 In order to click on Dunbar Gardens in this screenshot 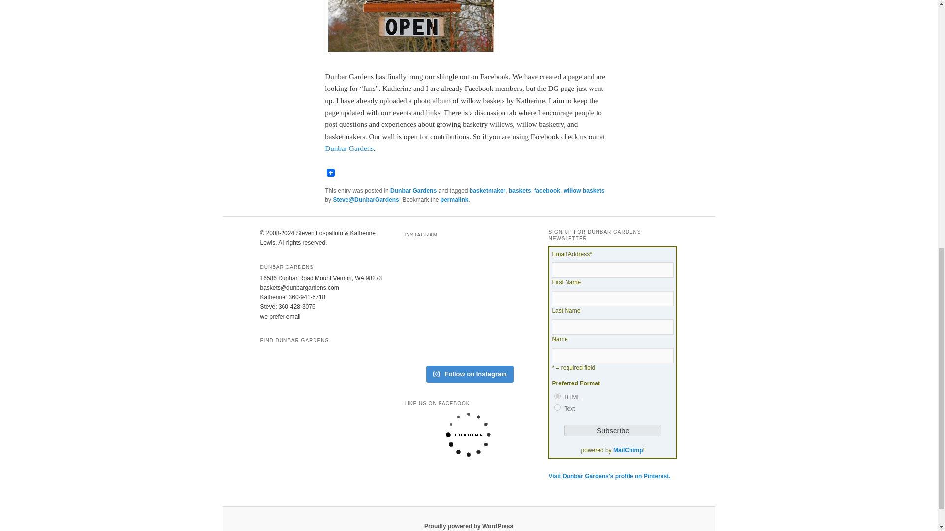, I will do `click(413, 191)`.